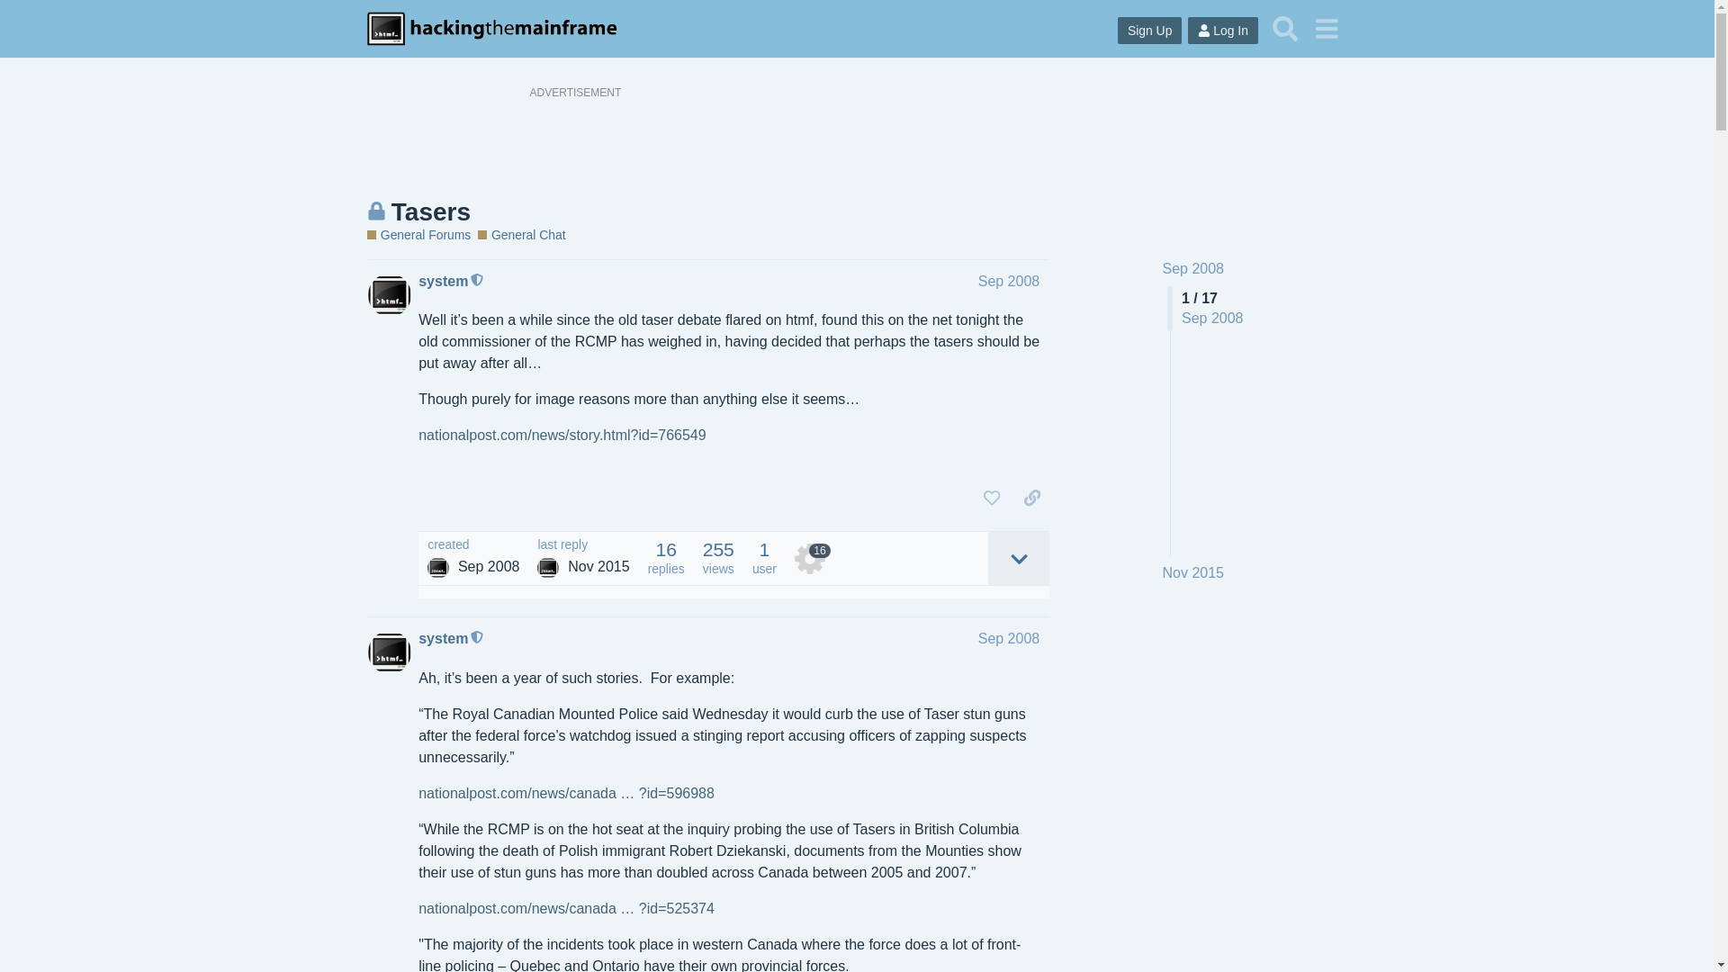 This screenshot has height=972, width=1728. Describe the element at coordinates (418, 235) in the screenshot. I see `General Forums` at that location.